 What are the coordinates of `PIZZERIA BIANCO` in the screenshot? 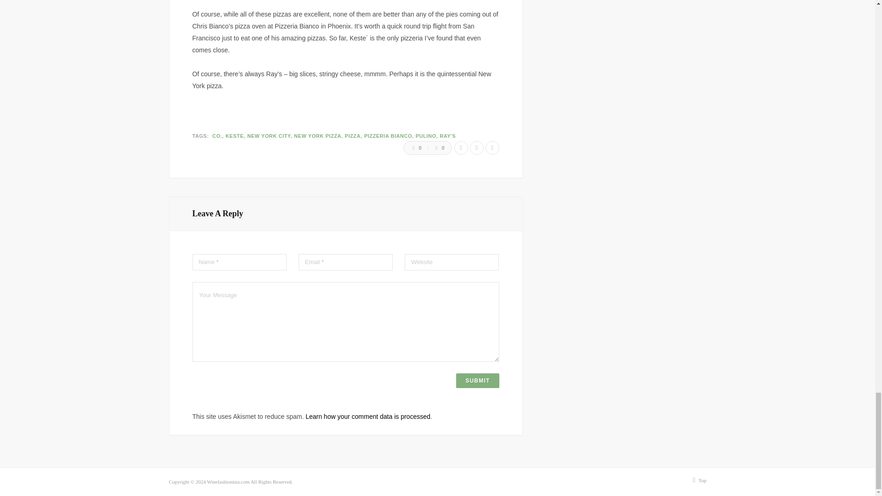 It's located at (390, 136).